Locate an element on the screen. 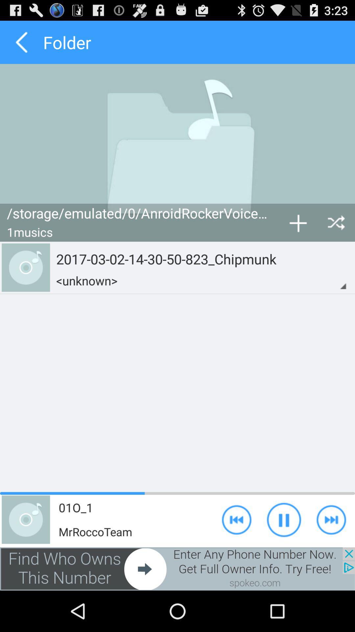 This screenshot has width=355, height=632. shuffle is located at coordinates (336, 223).